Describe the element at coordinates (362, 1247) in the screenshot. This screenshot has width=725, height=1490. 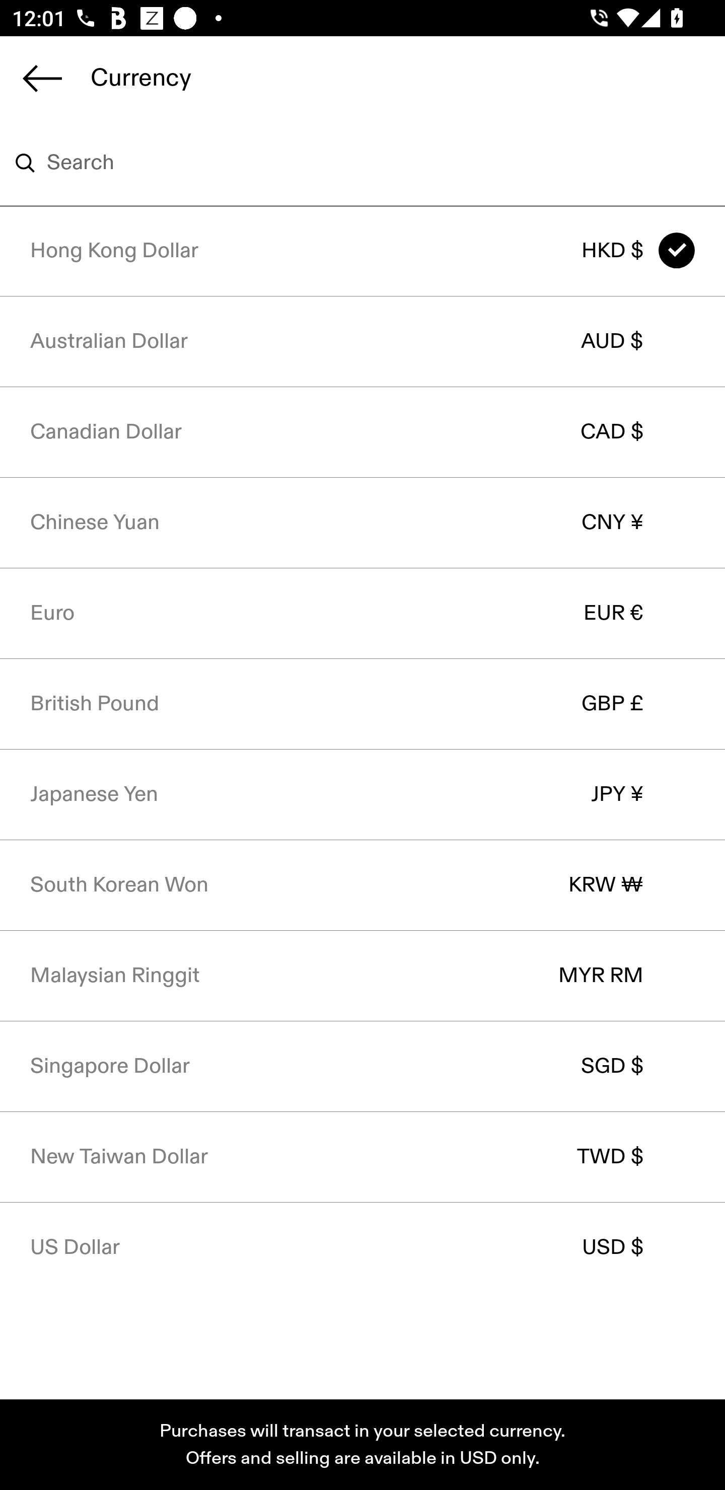
I see `US Dollar USD $` at that location.